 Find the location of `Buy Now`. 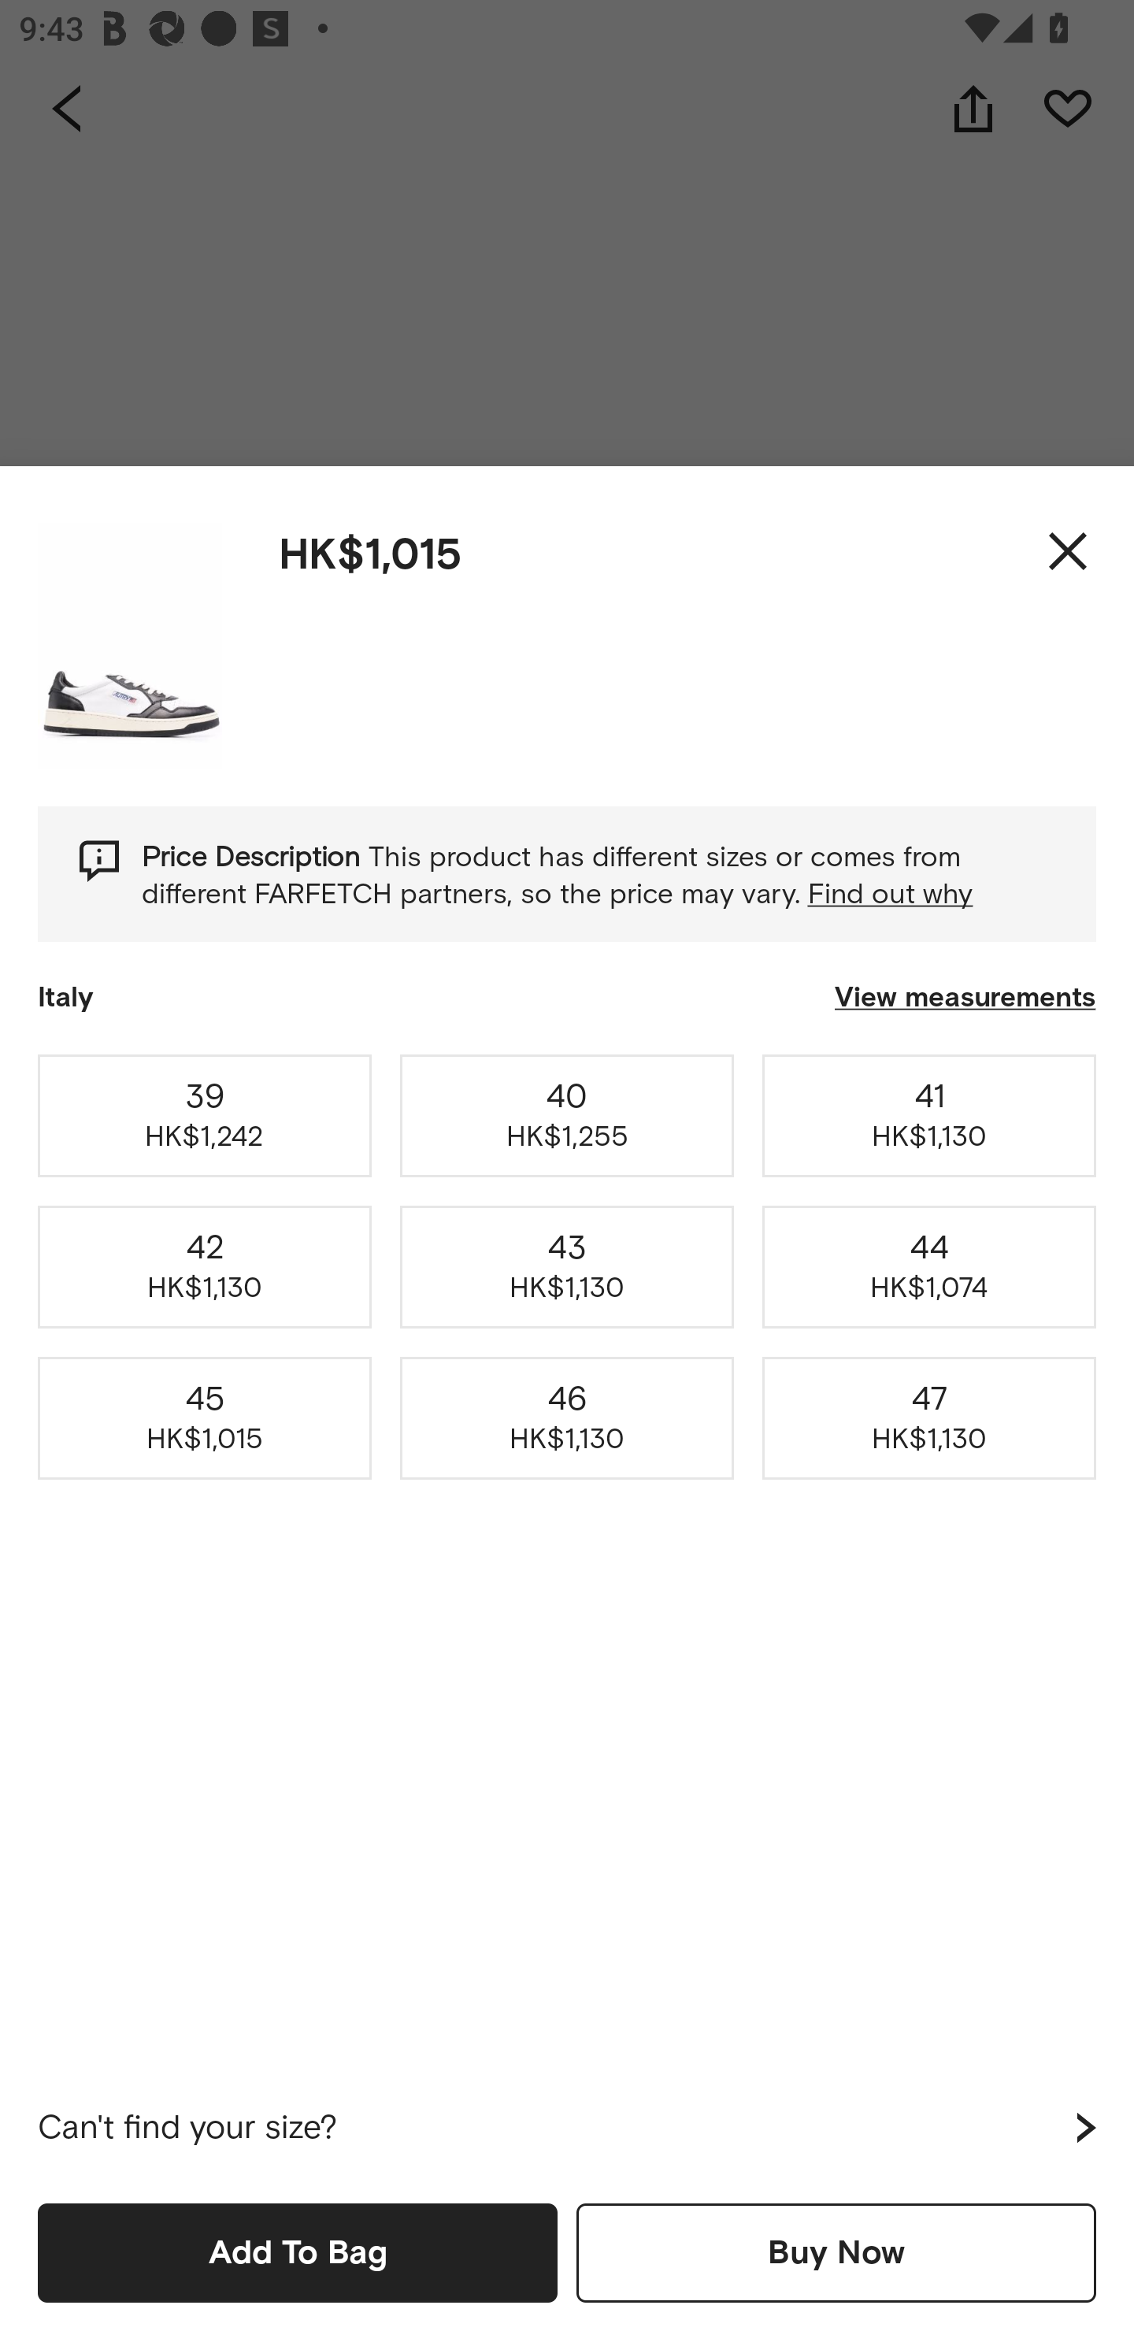

Buy Now is located at coordinates (836, 2252).